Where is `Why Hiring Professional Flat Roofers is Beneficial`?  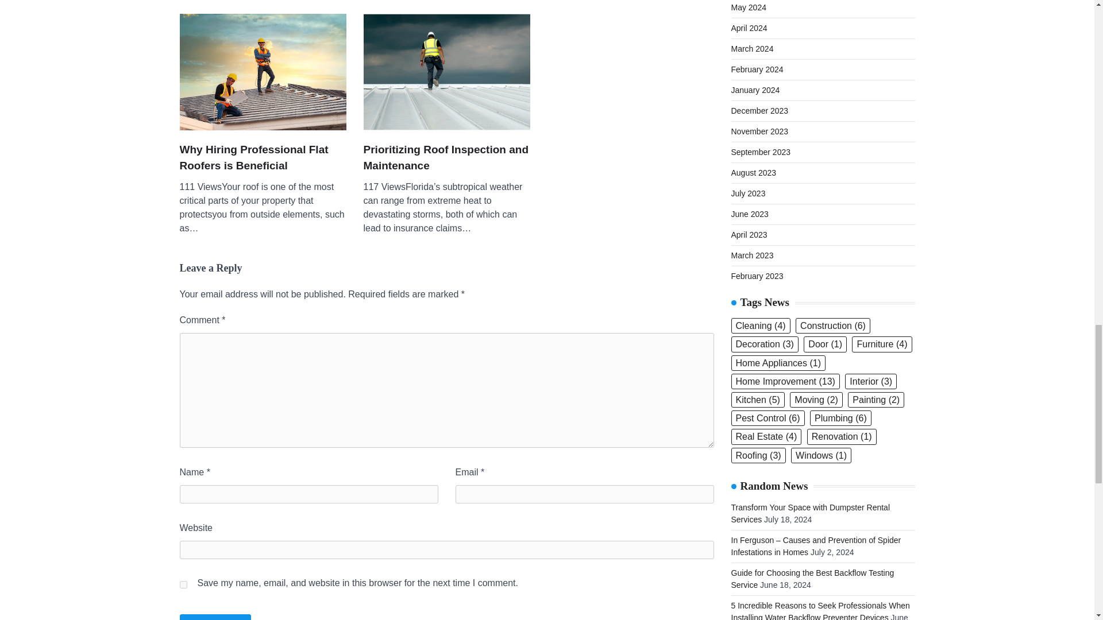 Why Hiring Professional Flat Roofers is Beneficial is located at coordinates (262, 158).